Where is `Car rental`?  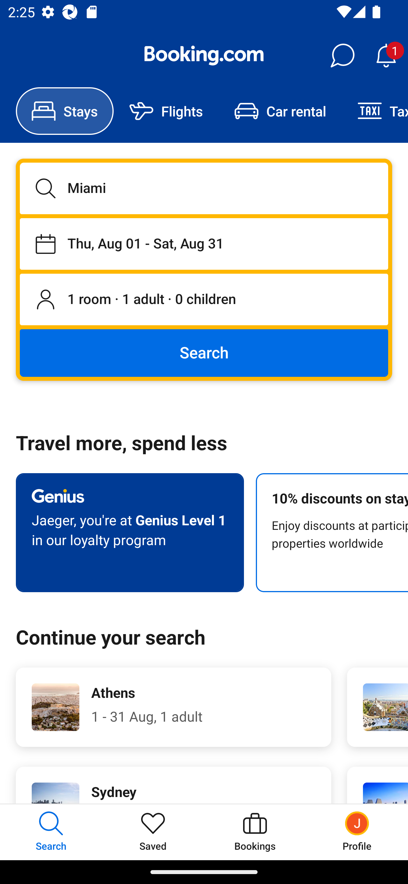 Car rental is located at coordinates (280, 111).